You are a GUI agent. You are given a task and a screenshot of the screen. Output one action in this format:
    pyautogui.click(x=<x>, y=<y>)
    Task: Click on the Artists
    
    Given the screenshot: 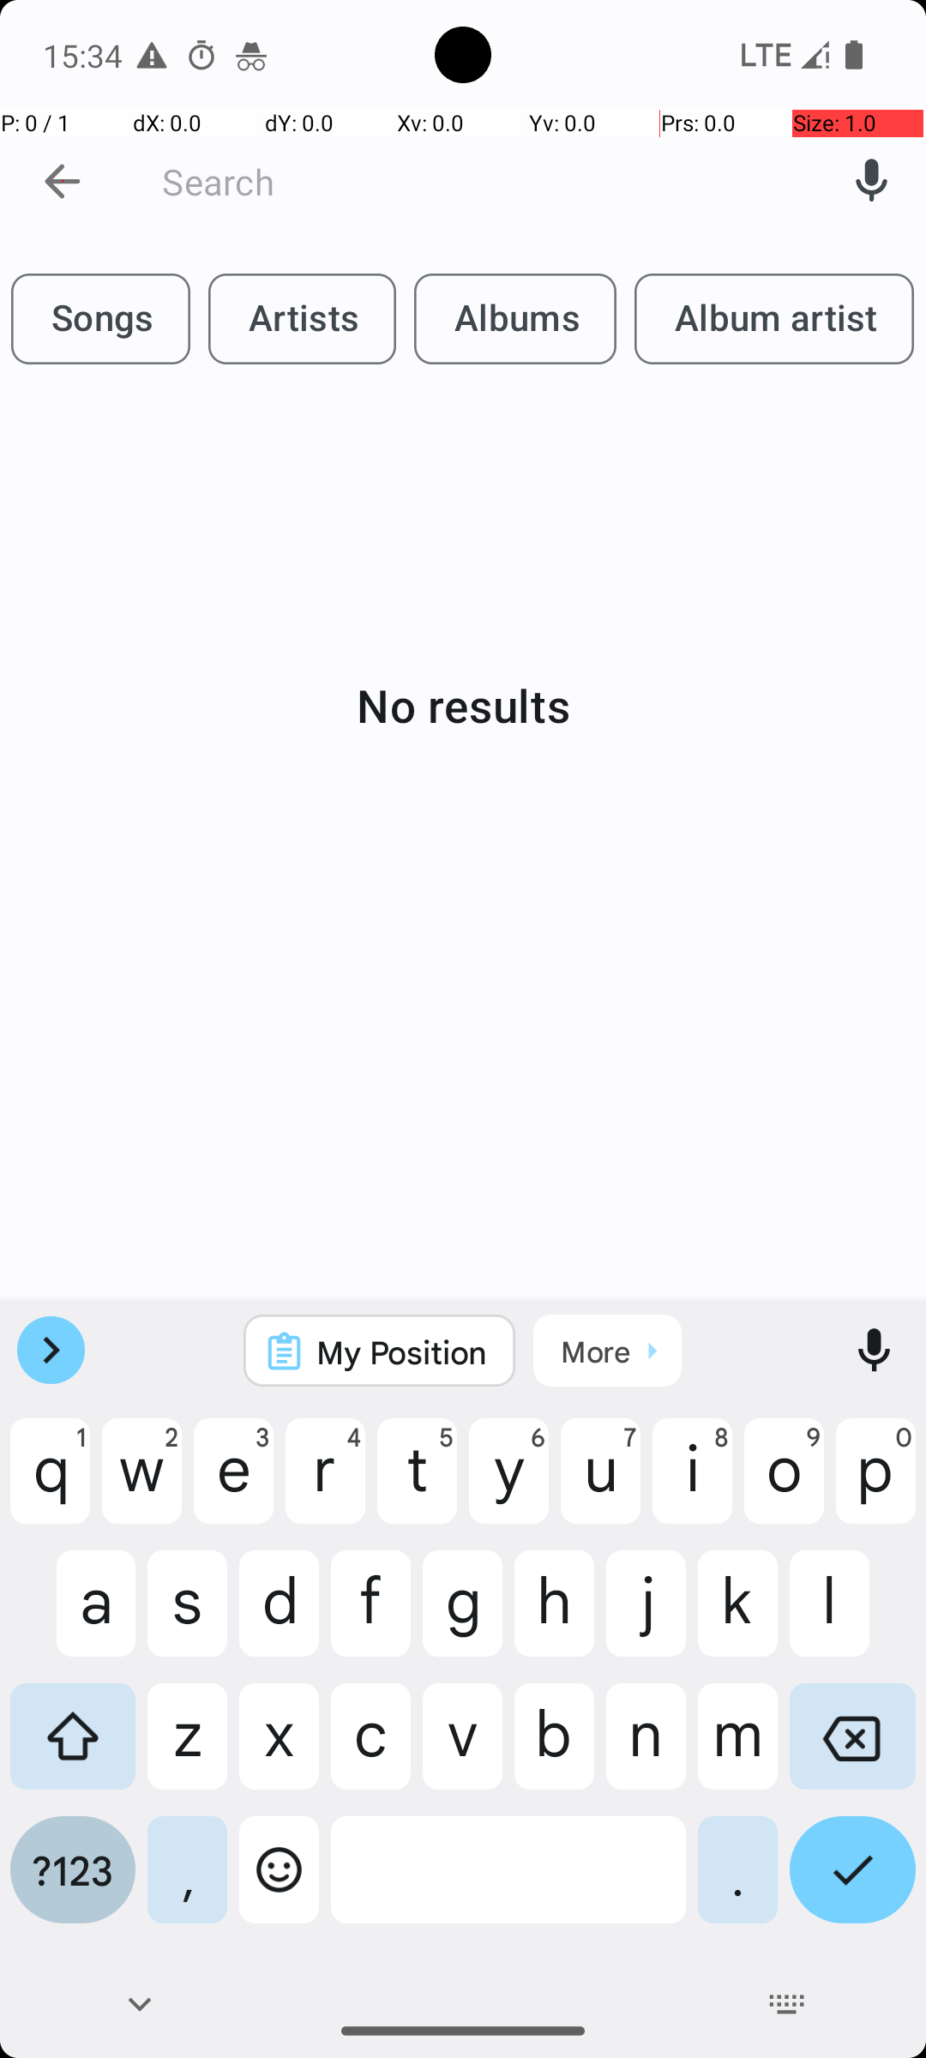 What is the action you would take?
    pyautogui.click(x=302, y=319)
    